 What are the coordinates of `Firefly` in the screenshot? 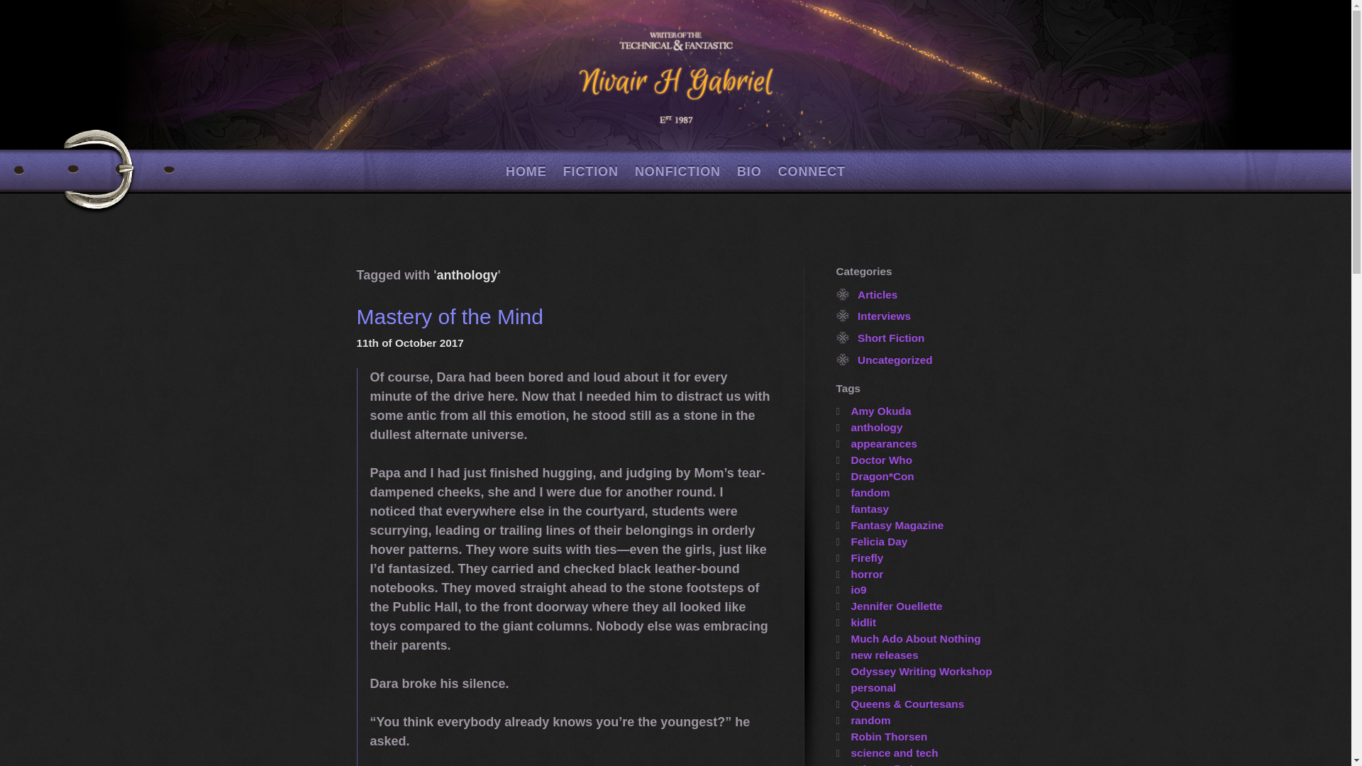 It's located at (859, 557).